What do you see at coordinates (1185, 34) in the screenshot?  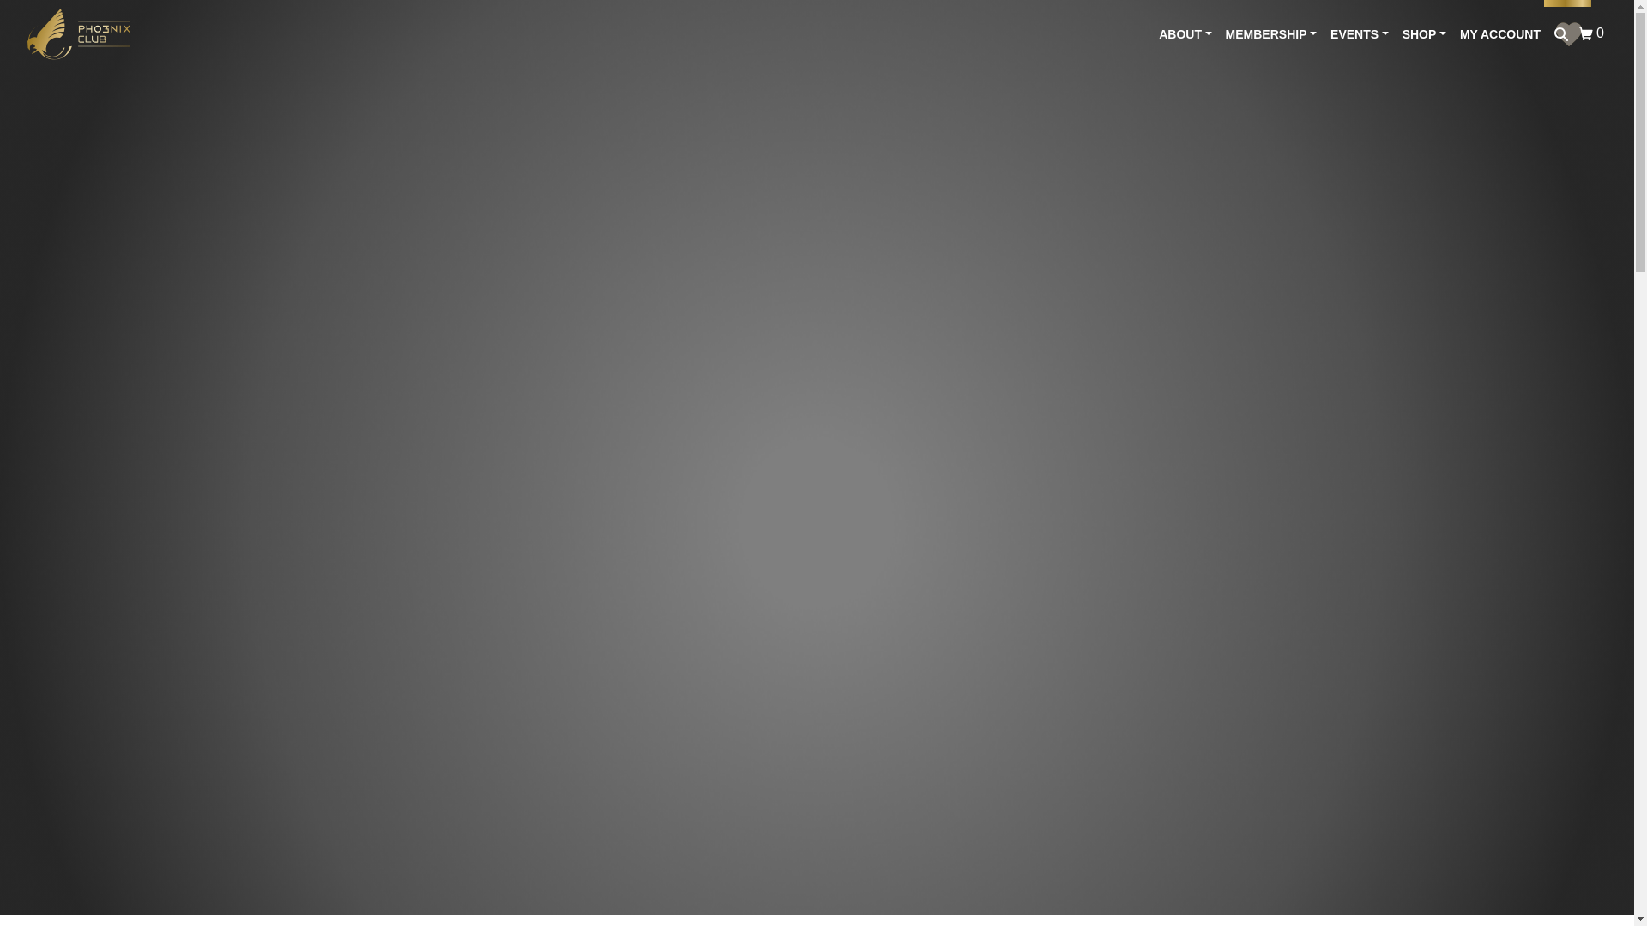 I see `ABOUT` at bounding box center [1185, 34].